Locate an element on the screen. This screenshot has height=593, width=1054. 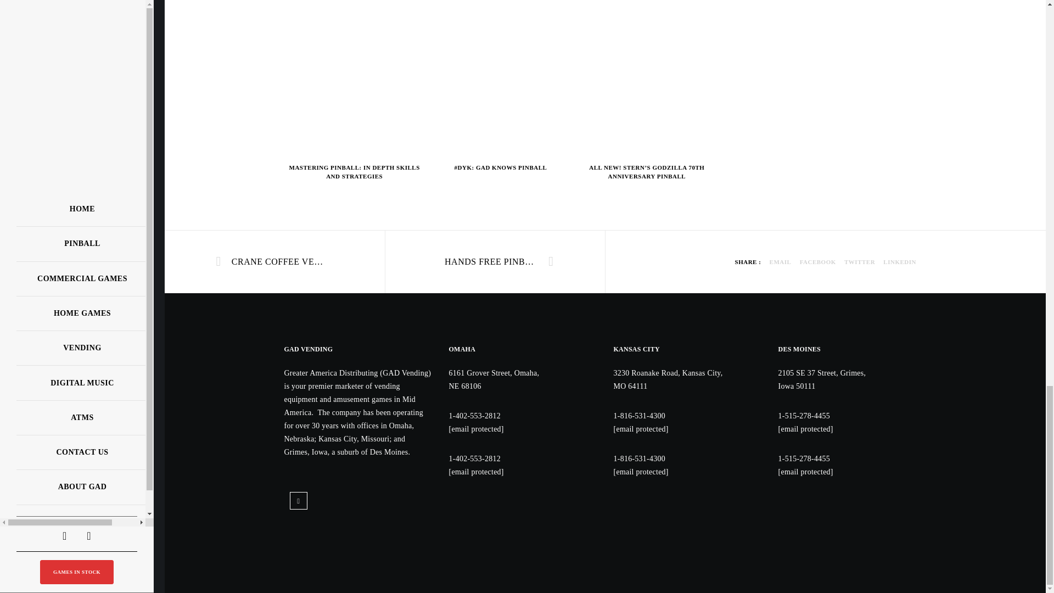
MASTERING PINBALL: IN DEPTH SKILLS AND STRATEGIES is located at coordinates (355, 172).